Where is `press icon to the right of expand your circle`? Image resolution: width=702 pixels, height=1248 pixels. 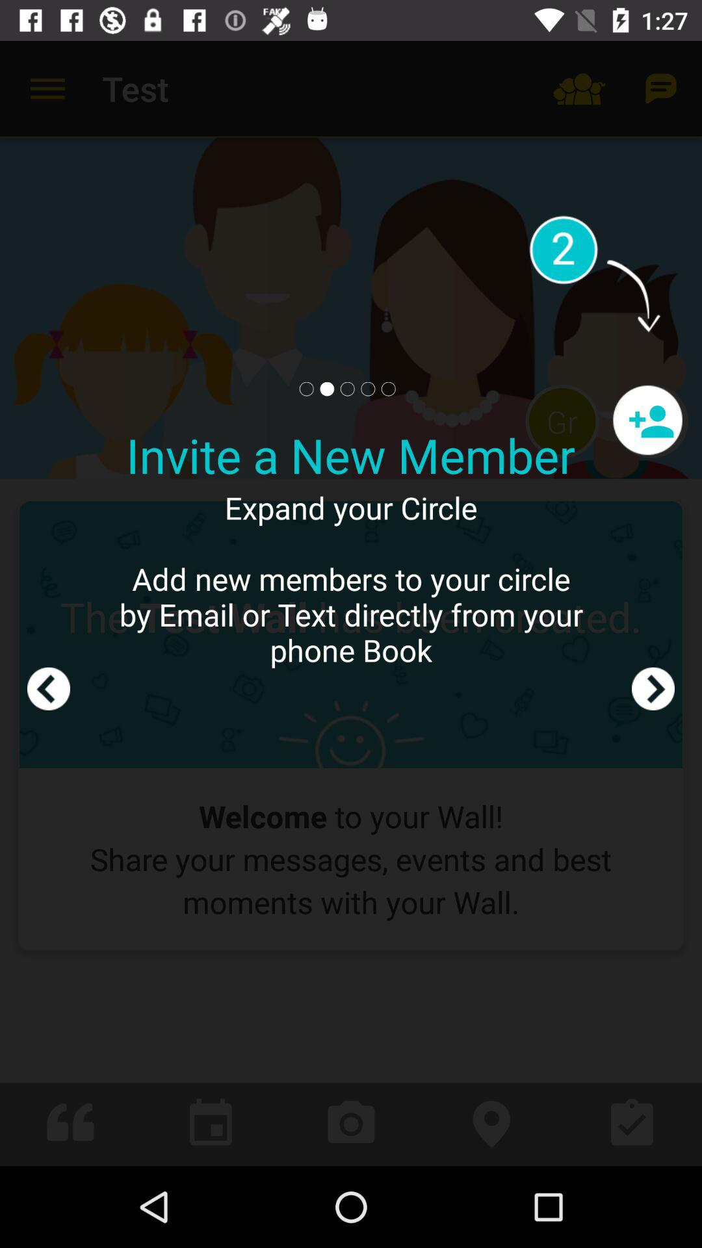
press icon to the right of expand your circle is located at coordinates (653, 603).